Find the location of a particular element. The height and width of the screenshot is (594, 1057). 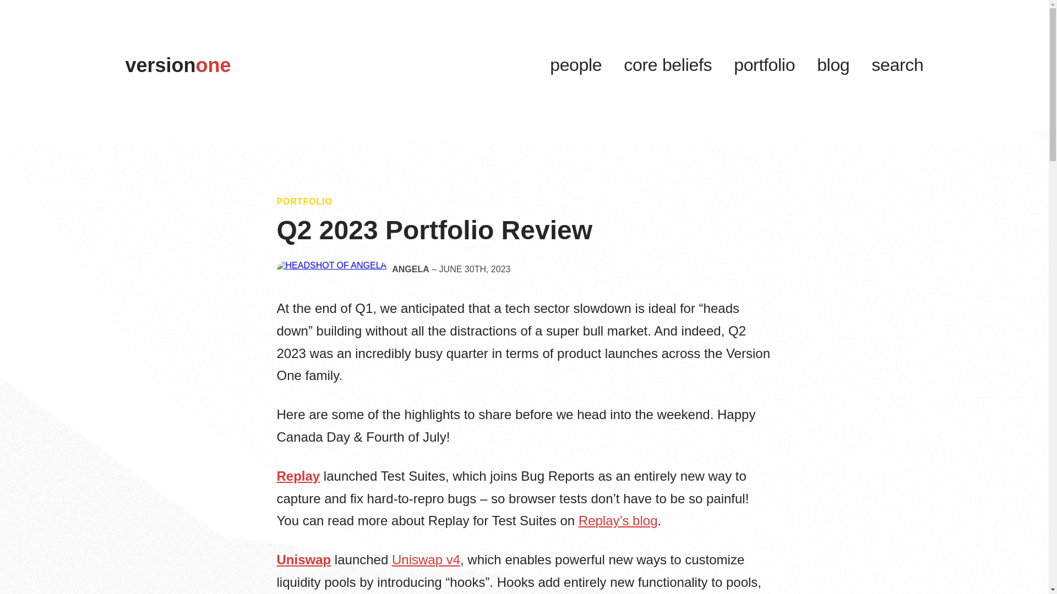

blog is located at coordinates (833, 65).